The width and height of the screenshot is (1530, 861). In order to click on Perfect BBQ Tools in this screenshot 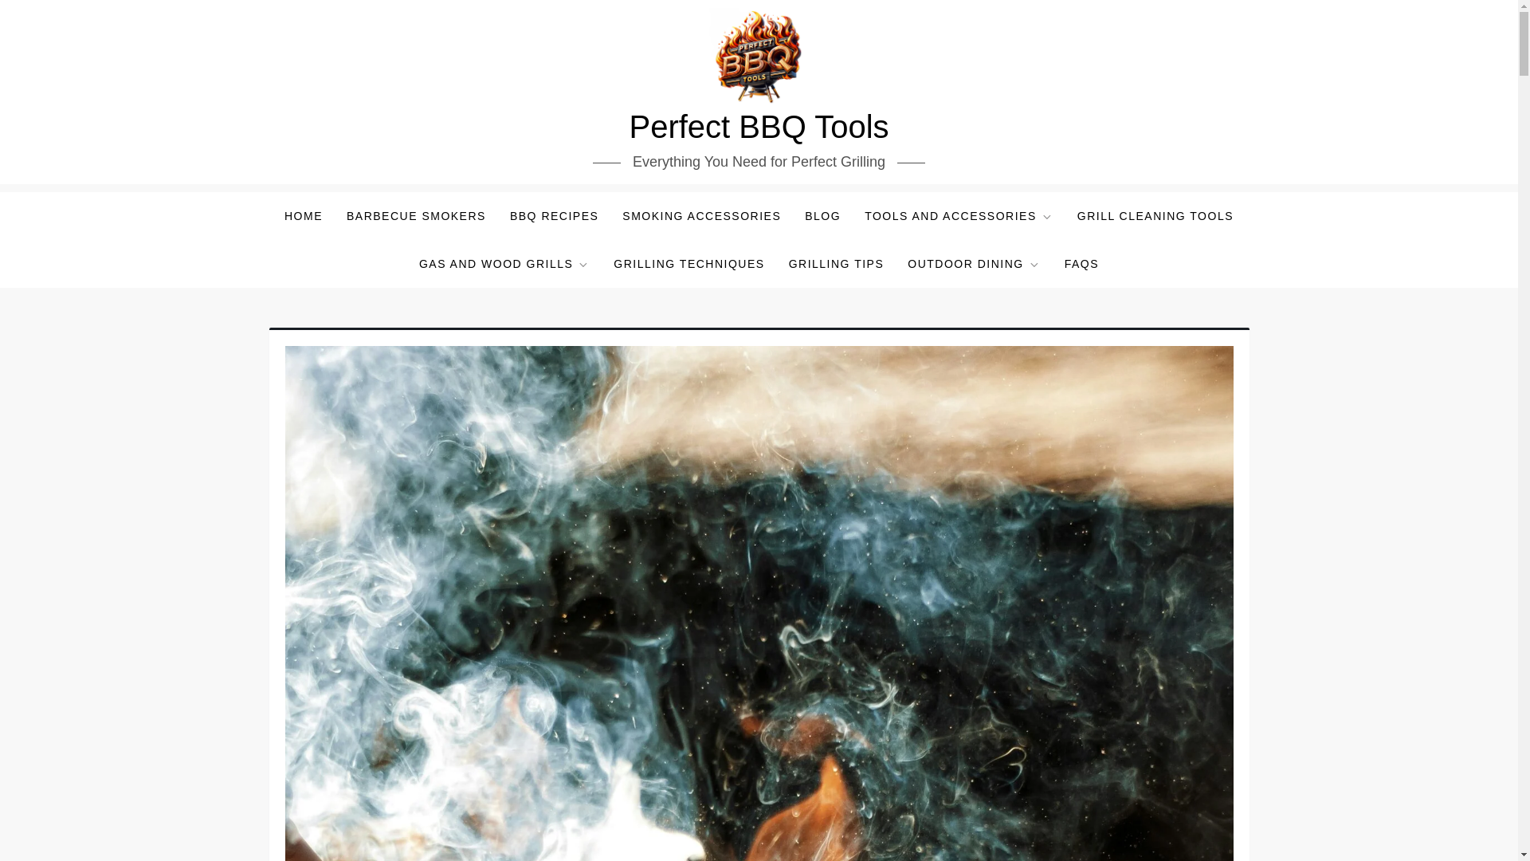, I will do `click(759, 127)`.